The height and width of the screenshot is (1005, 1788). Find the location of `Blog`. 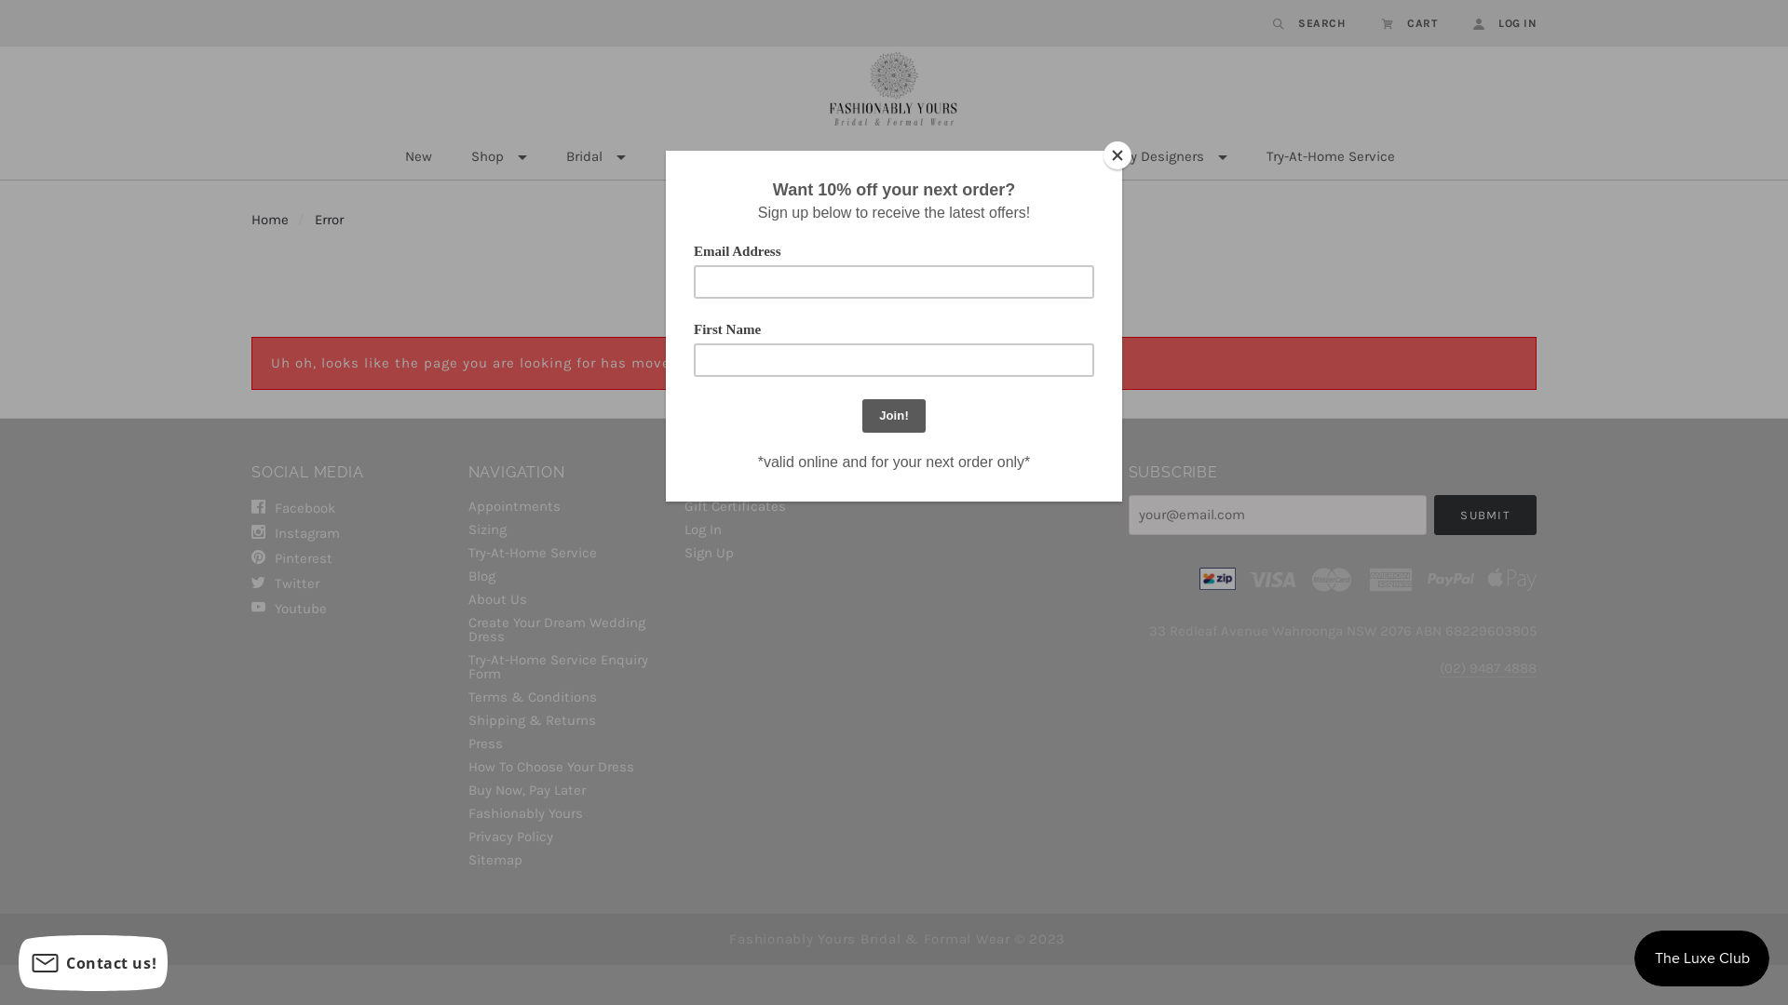

Blog is located at coordinates (566, 577).